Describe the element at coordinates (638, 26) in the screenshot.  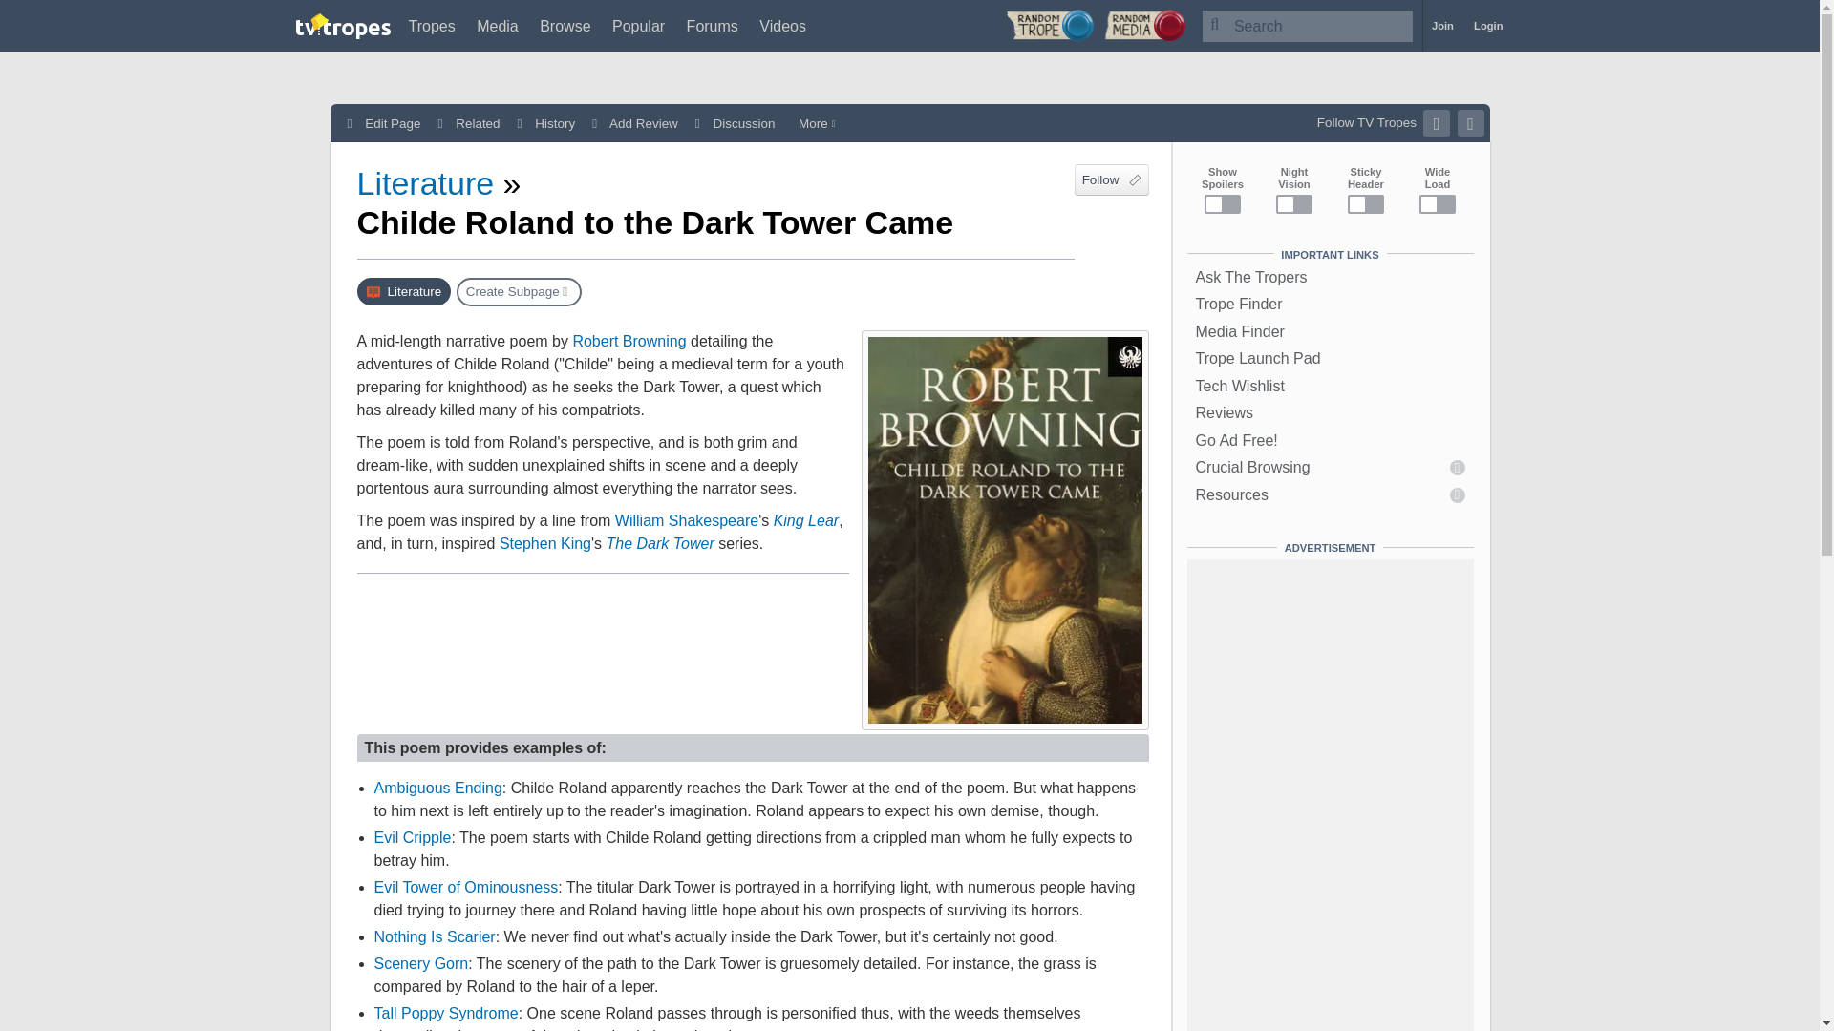
I see `Popular` at that location.